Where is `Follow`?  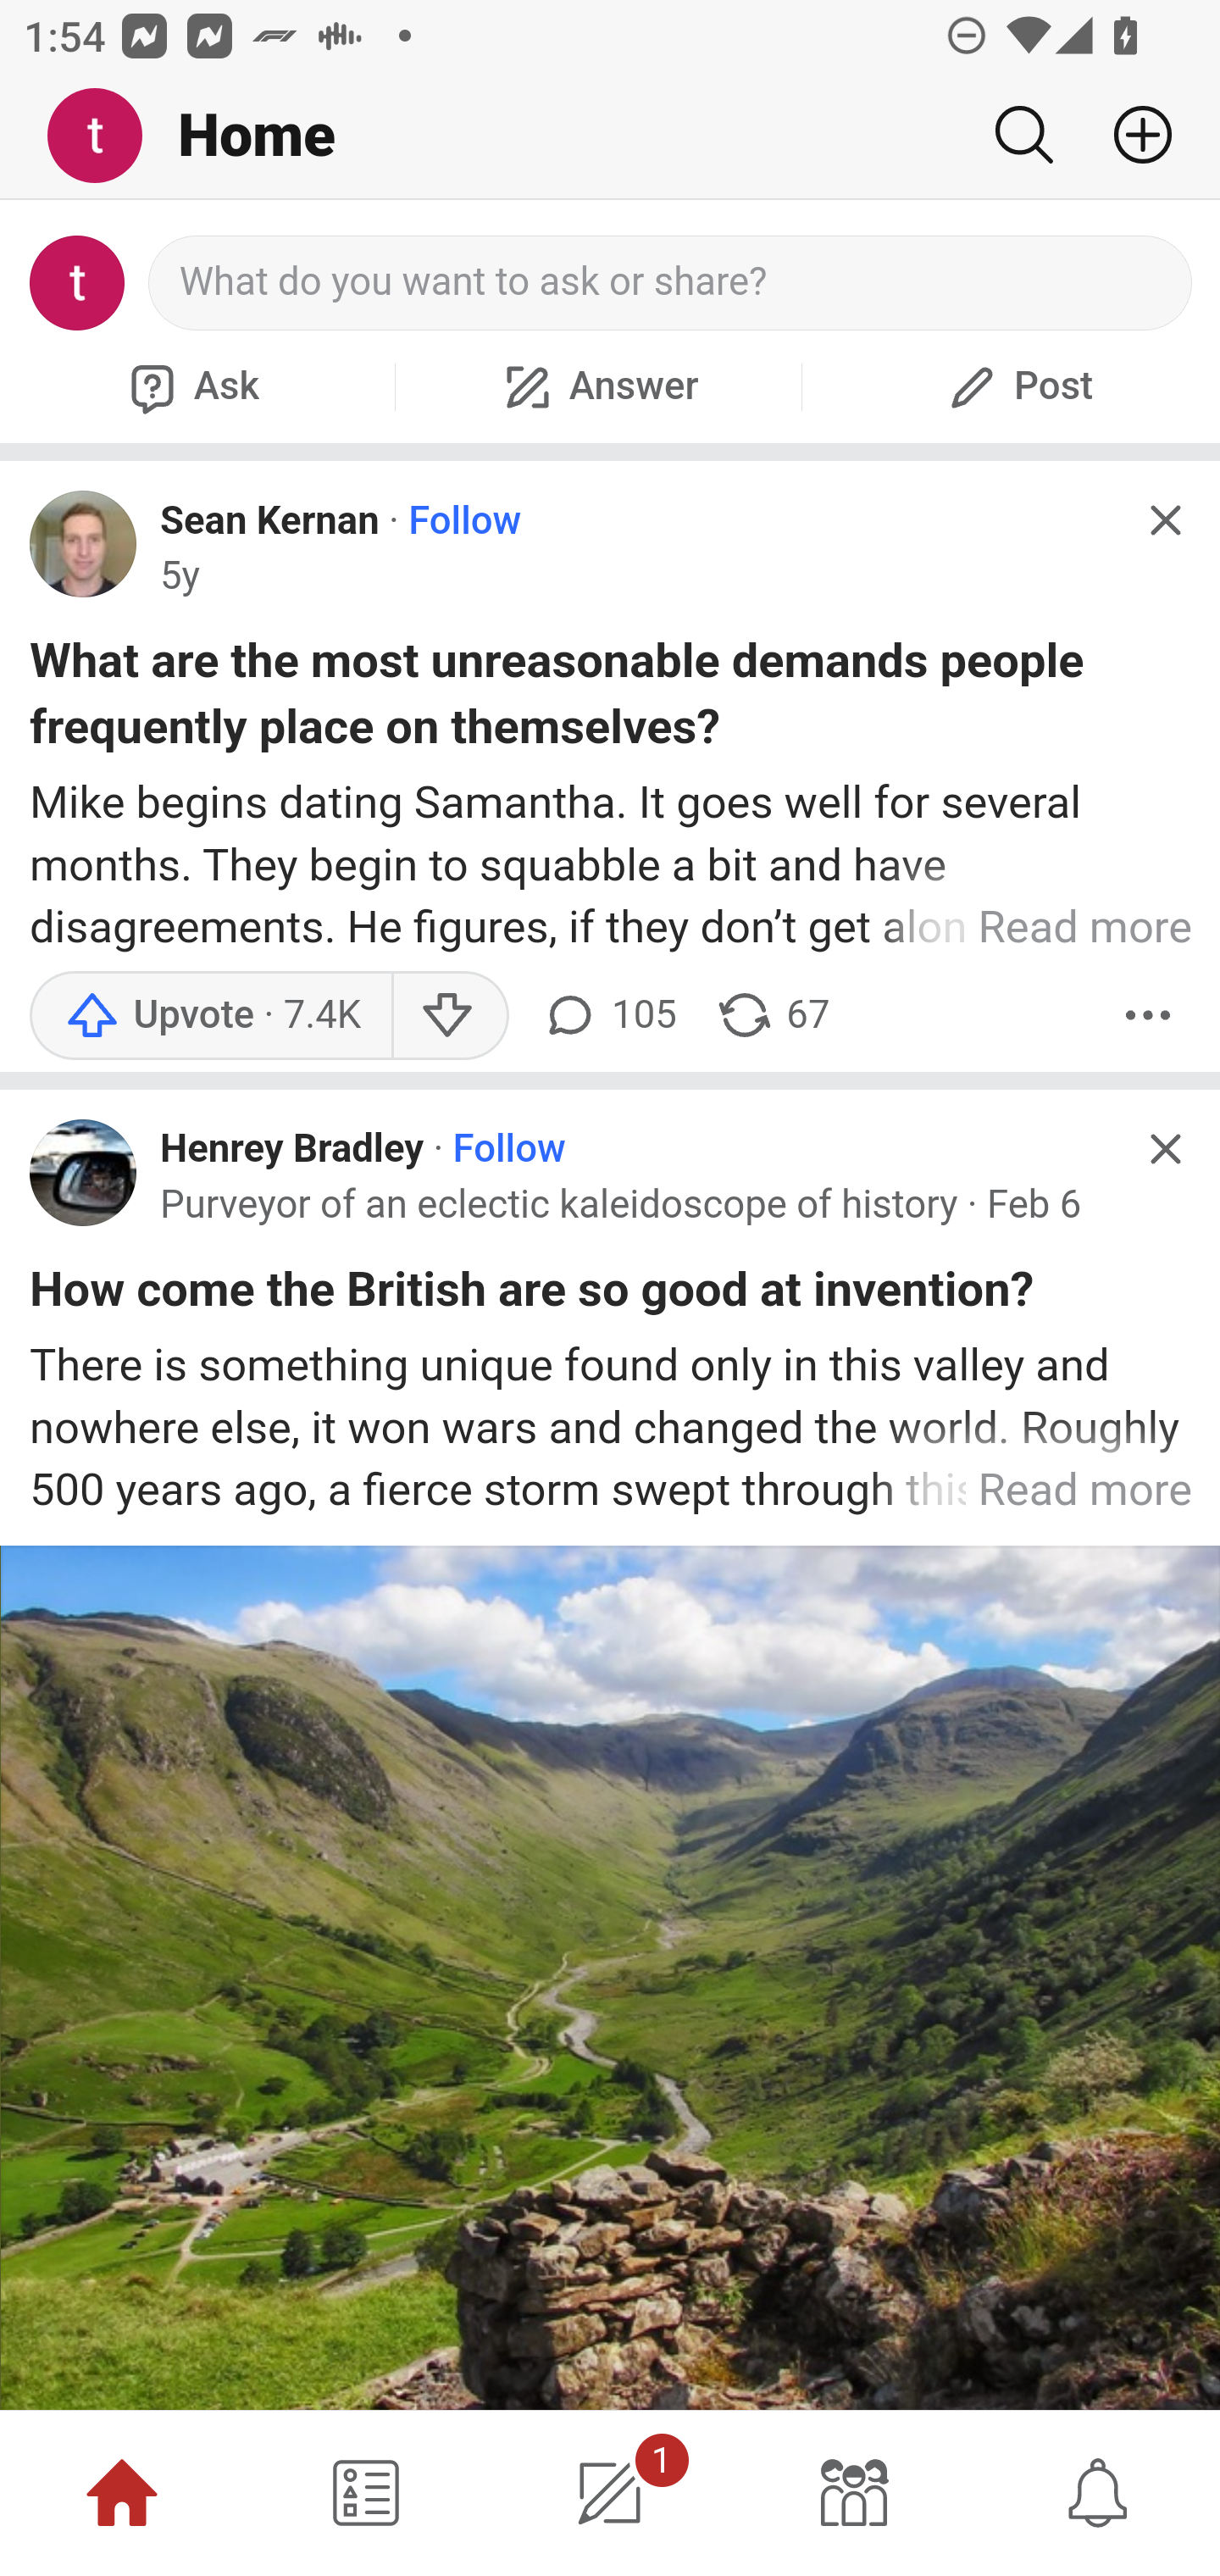 Follow is located at coordinates (465, 520).